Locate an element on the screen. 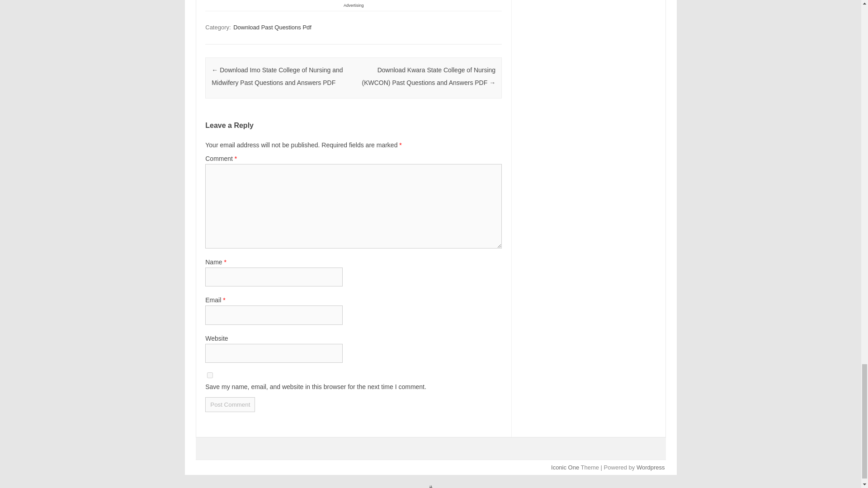 The image size is (868, 488). yes is located at coordinates (210, 375).